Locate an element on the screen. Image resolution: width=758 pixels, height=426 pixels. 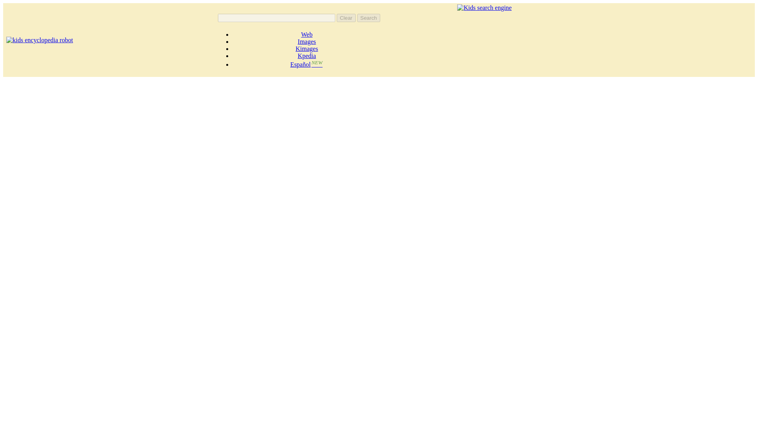
Search is located at coordinates (369, 18).